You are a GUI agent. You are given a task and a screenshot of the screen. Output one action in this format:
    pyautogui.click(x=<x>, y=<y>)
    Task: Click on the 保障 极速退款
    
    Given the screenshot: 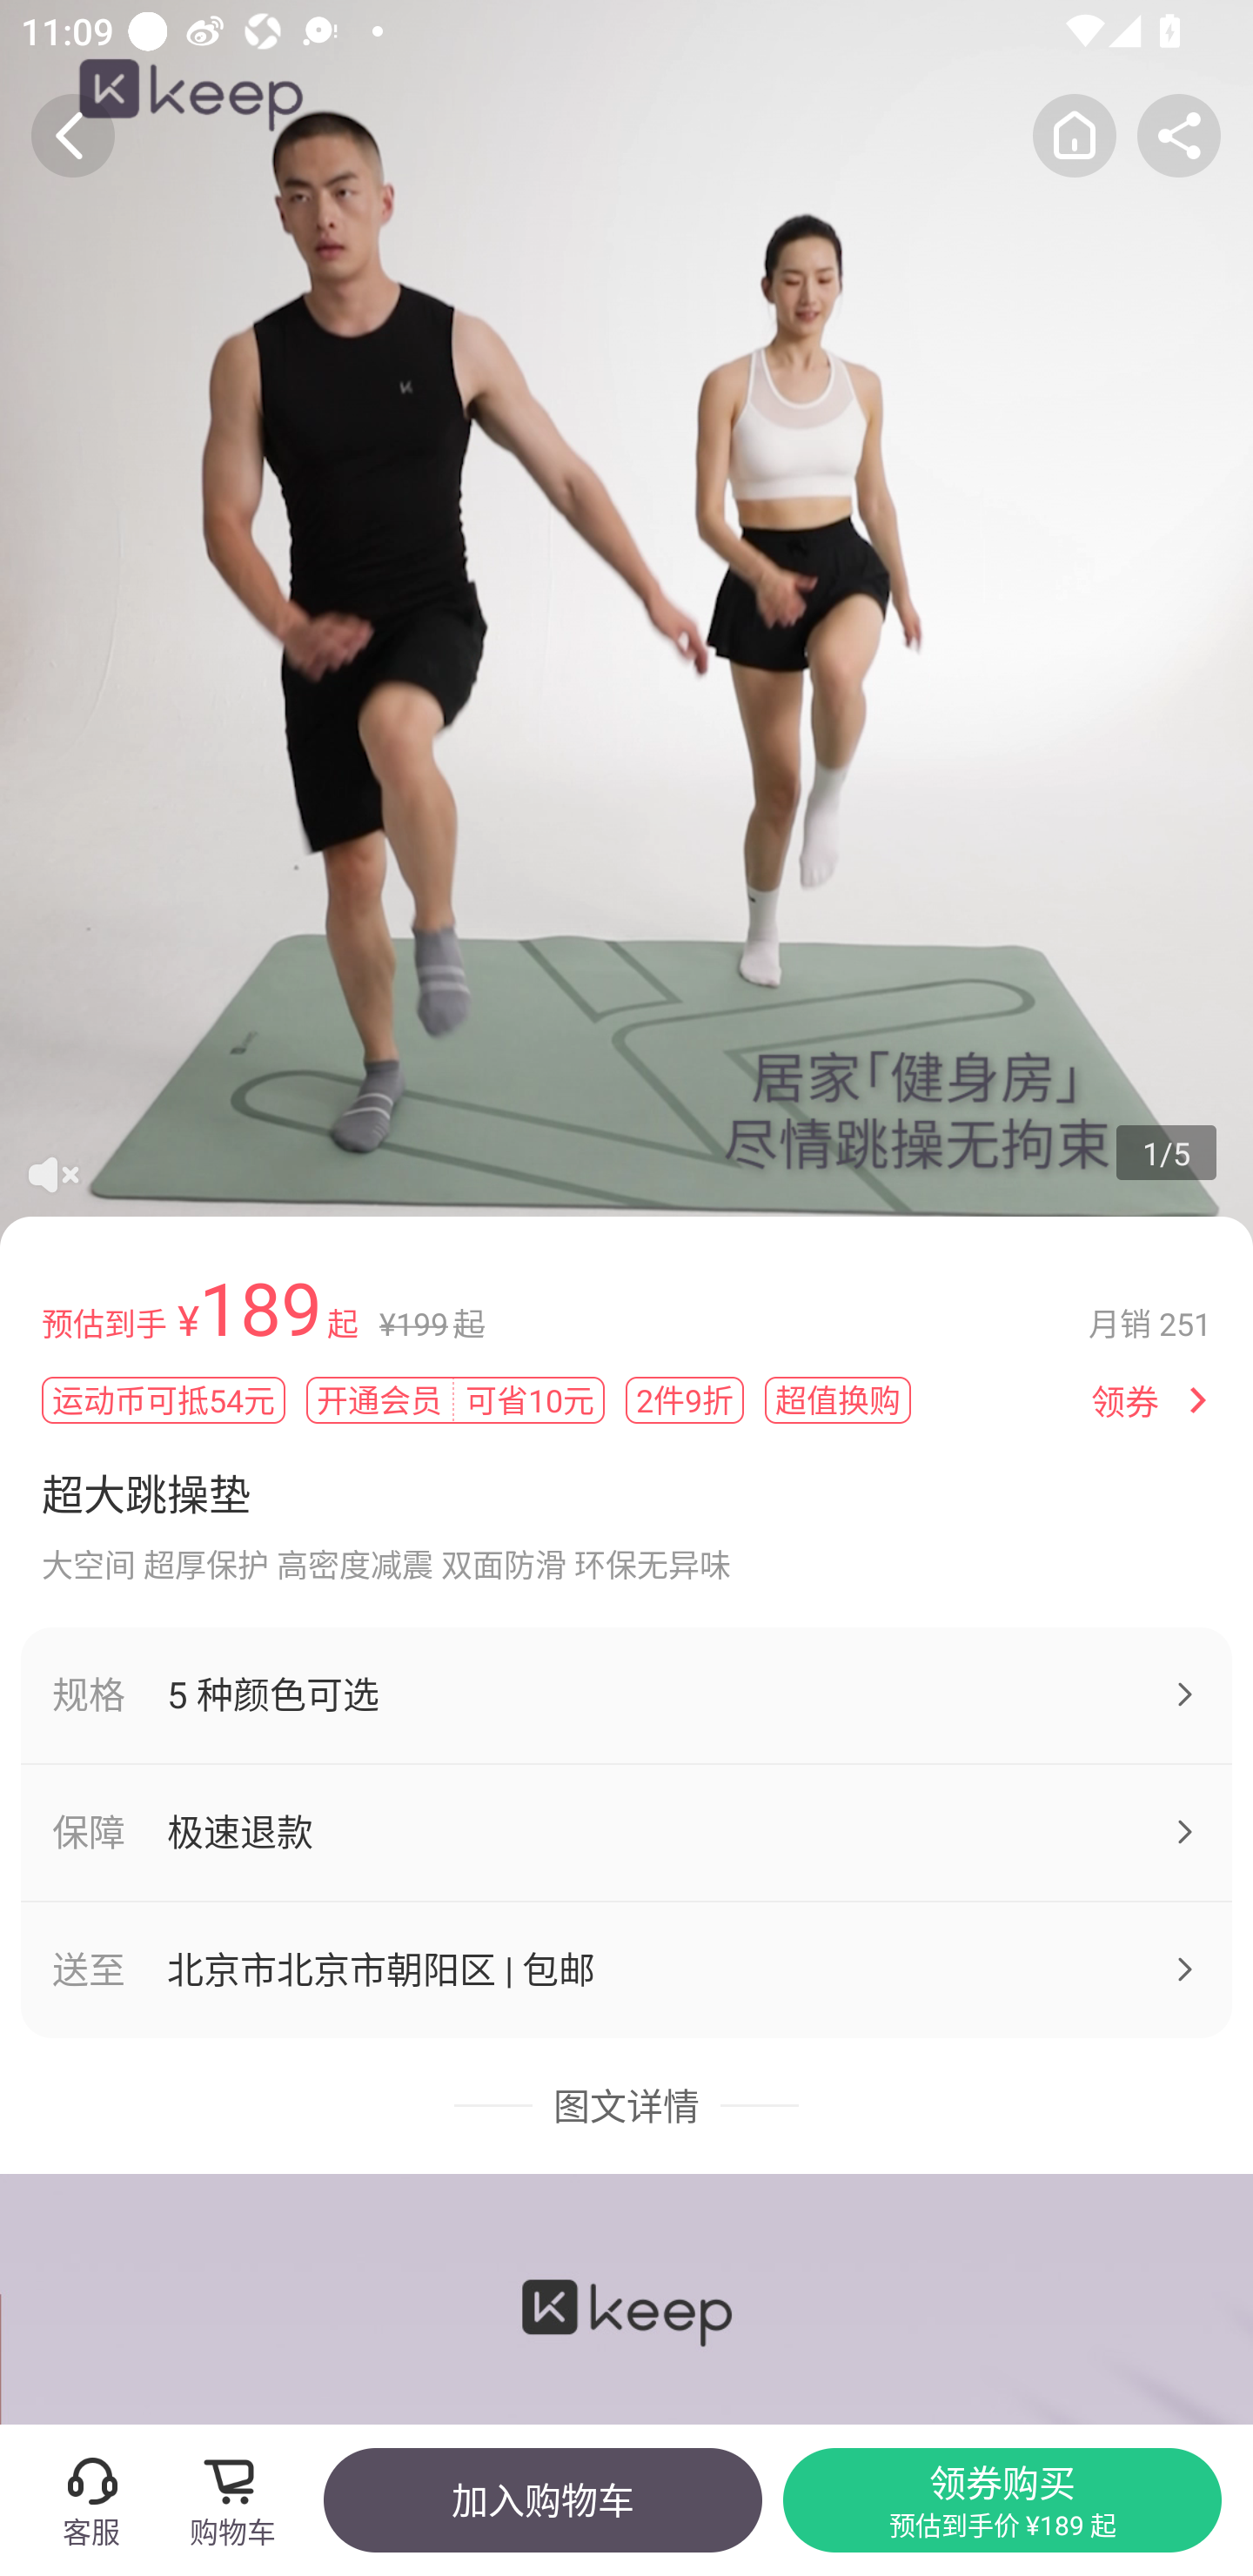 What is the action you would take?
    pyautogui.click(x=626, y=1833)
    